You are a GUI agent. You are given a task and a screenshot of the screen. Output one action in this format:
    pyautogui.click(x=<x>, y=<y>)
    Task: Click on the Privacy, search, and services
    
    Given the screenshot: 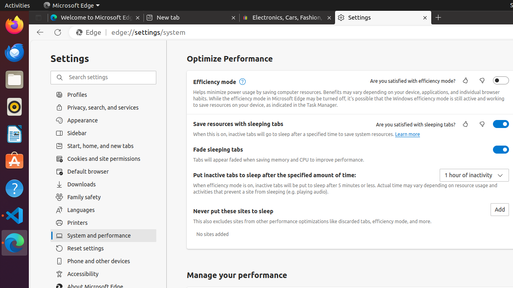 What is the action you would take?
    pyautogui.click(x=103, y=107)
    